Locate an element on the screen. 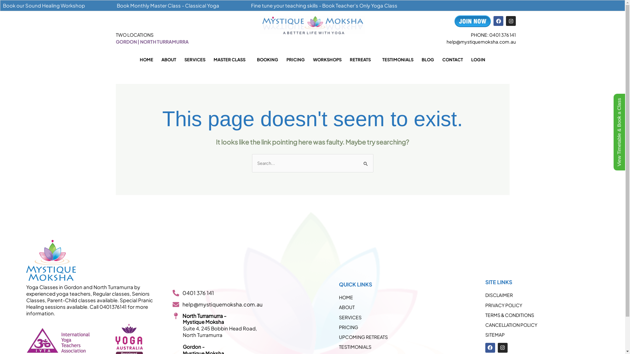  CONTACT is located at coordinates (453, 60).